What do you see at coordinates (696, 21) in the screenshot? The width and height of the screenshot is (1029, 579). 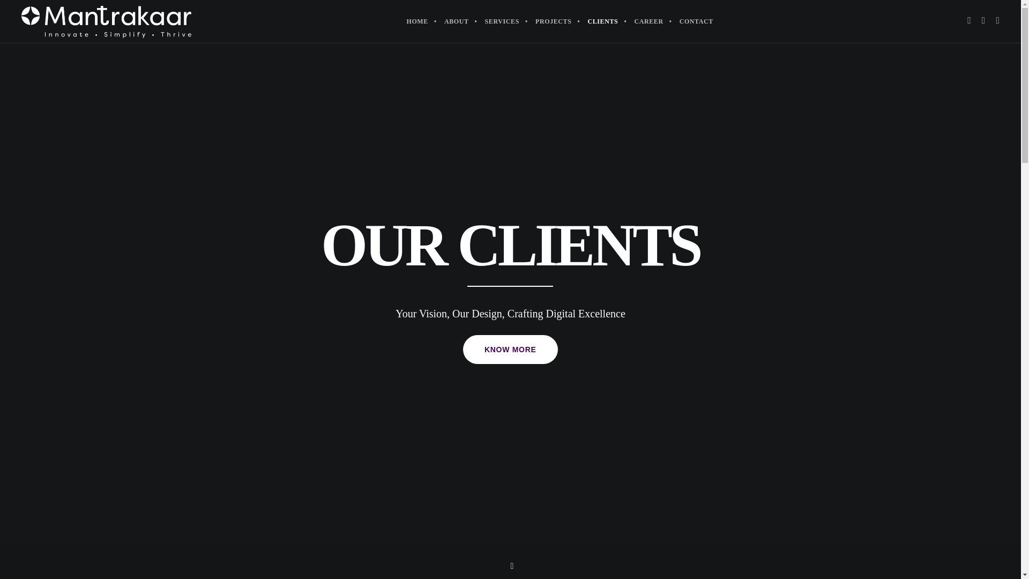 I see `CONTACT` at bounding box center [696, 21].